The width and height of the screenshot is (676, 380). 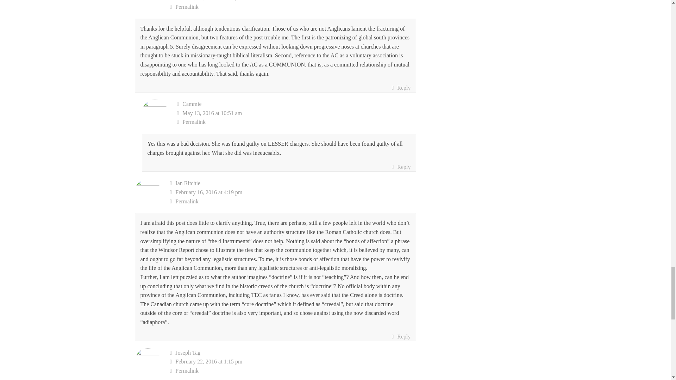 I want to click on Permalink, so click(x=296, y=122).